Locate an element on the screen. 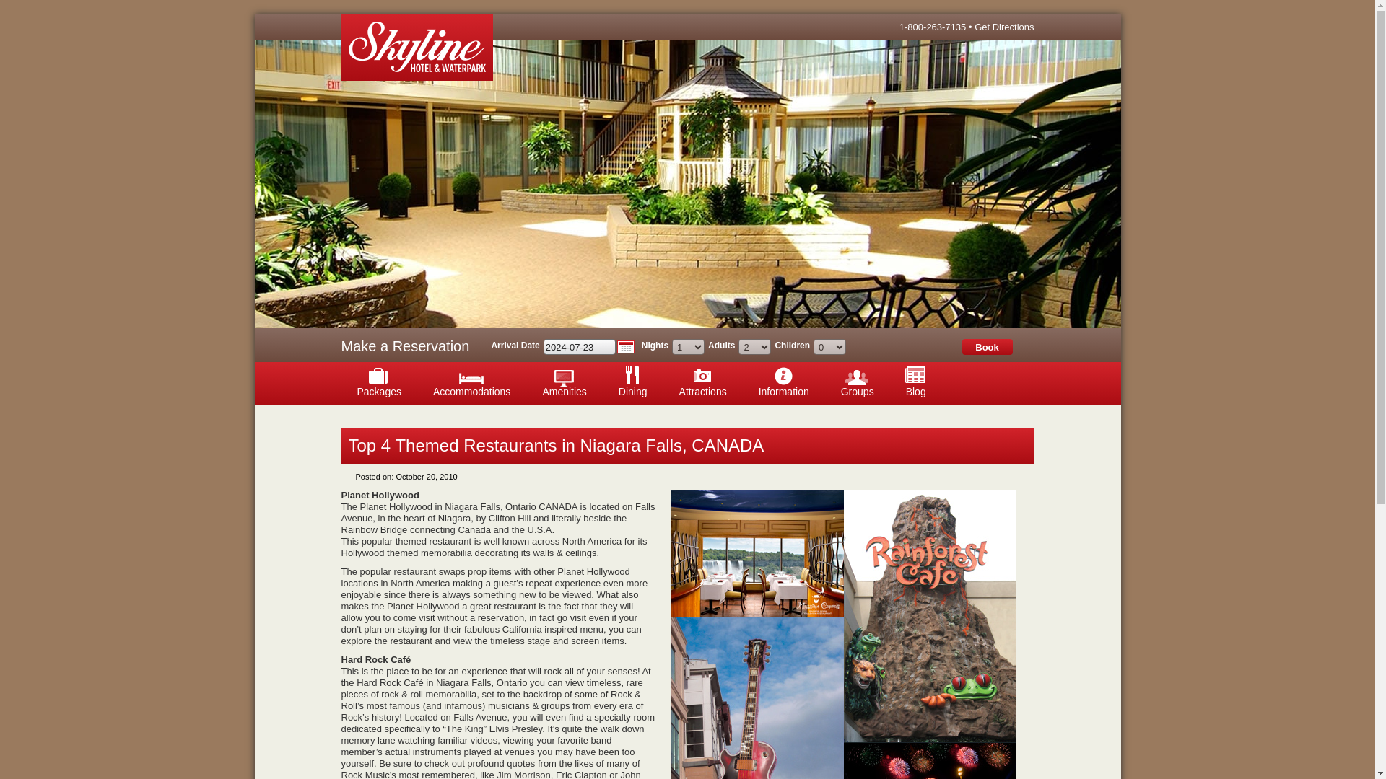 The width and height of the screenshot is (1386, 779). Top 4 Themed Restaurants in Niagara Falls, CANADA is located at coordinates (555, 444).